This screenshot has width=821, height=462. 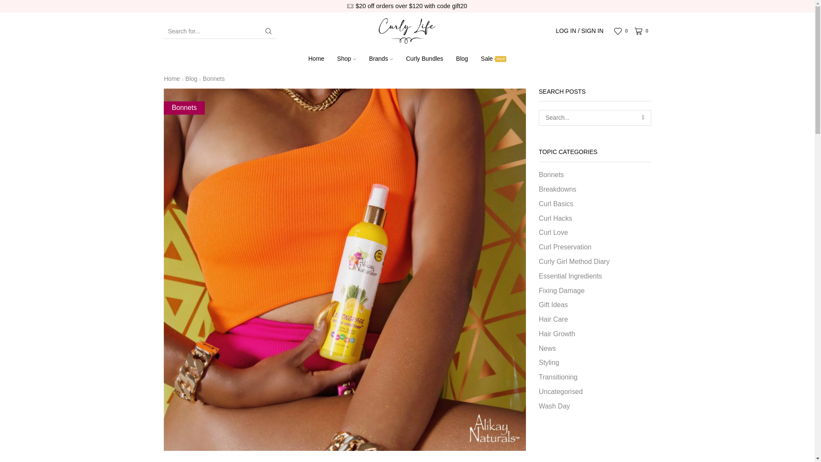 I want to click on Shop, so click(x=346, y=59).